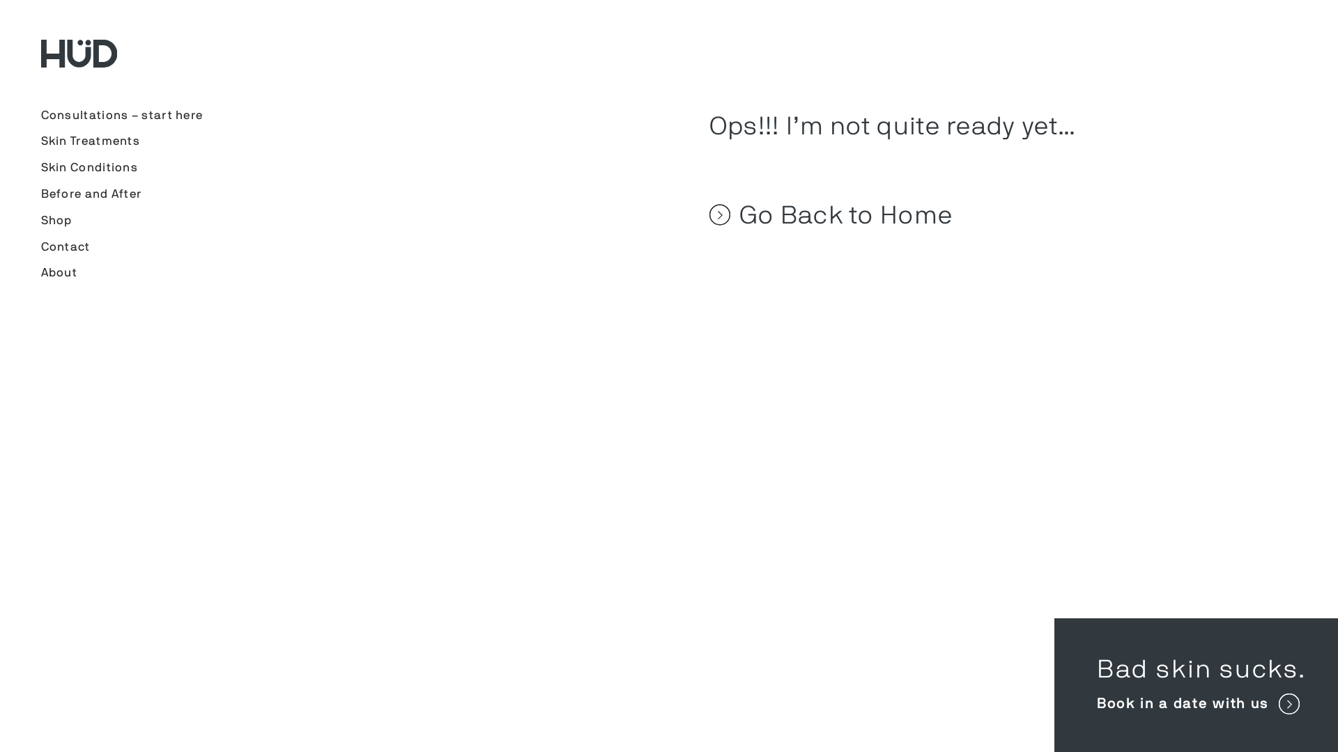  What do you see at coordinates (89, 167) in the screenshot?
I see `Skin Conditions` at bounding box center [89, 167].